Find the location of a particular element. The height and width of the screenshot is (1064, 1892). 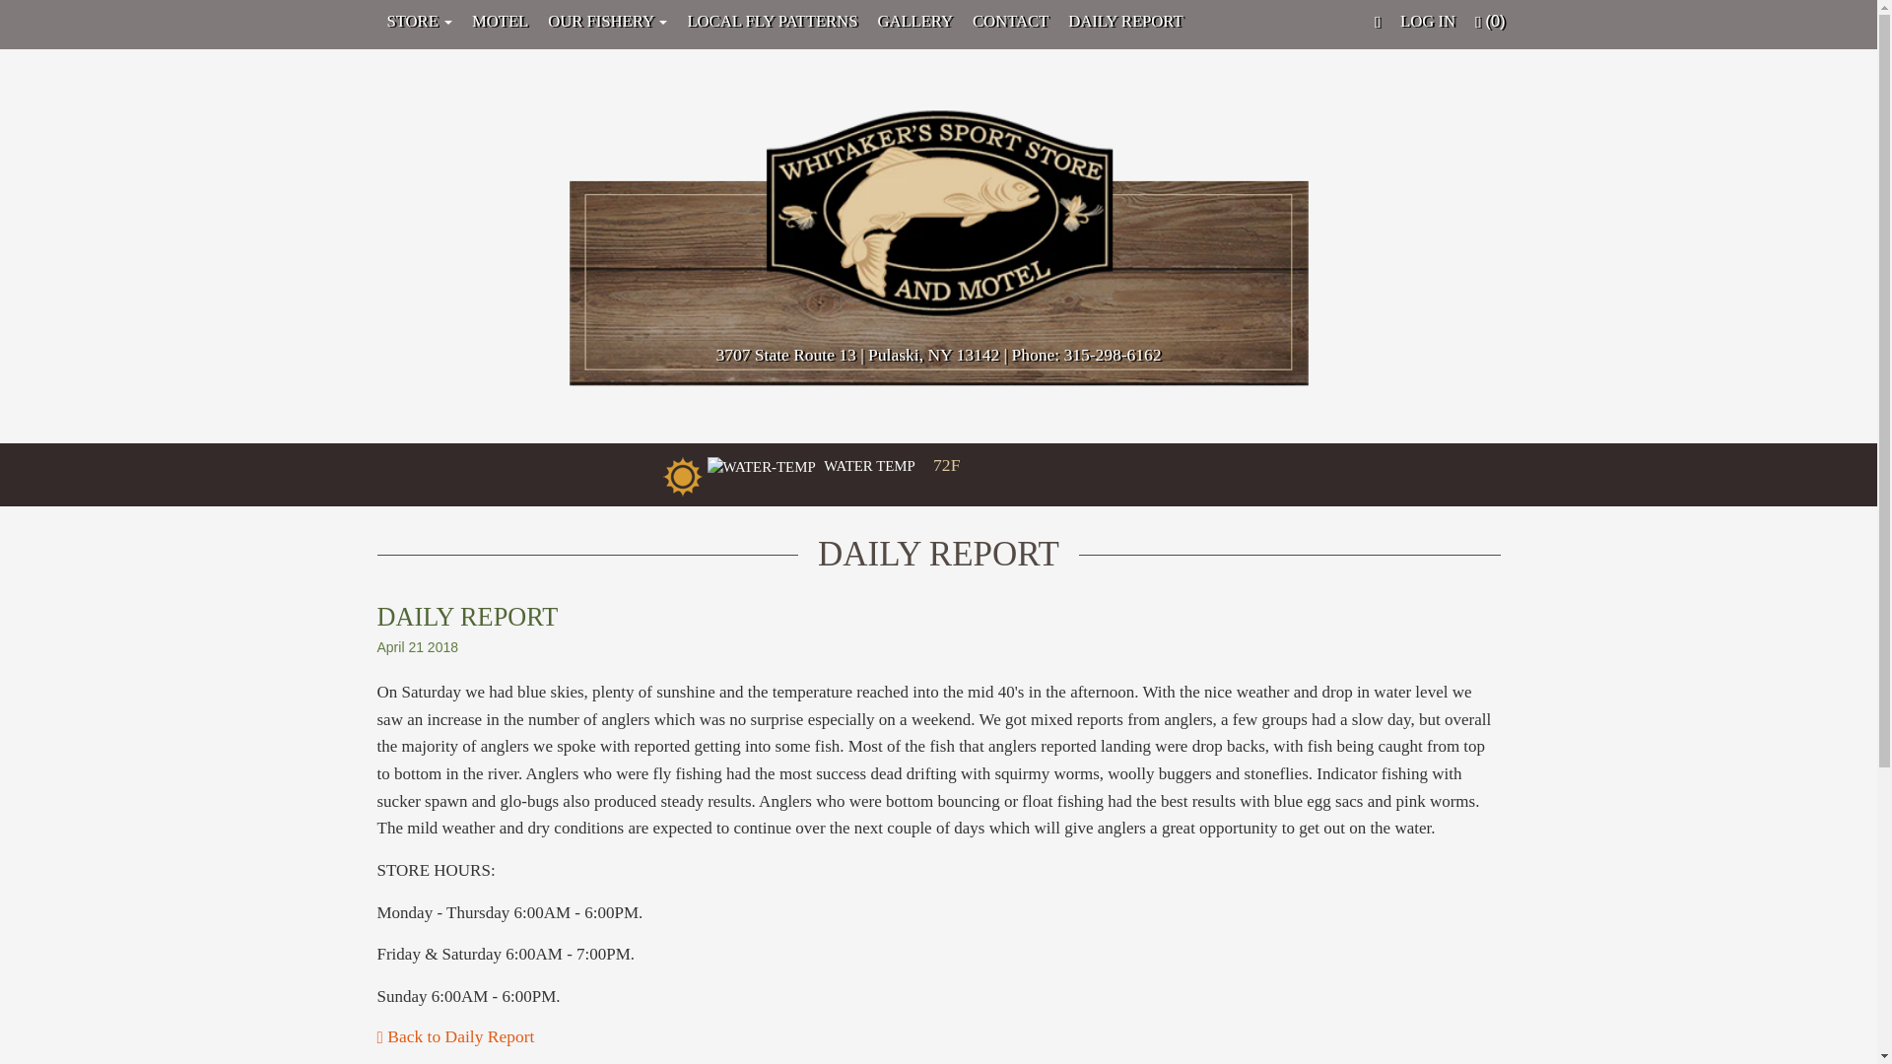

DAILY REPORT is located at coordinates (1124, 21).